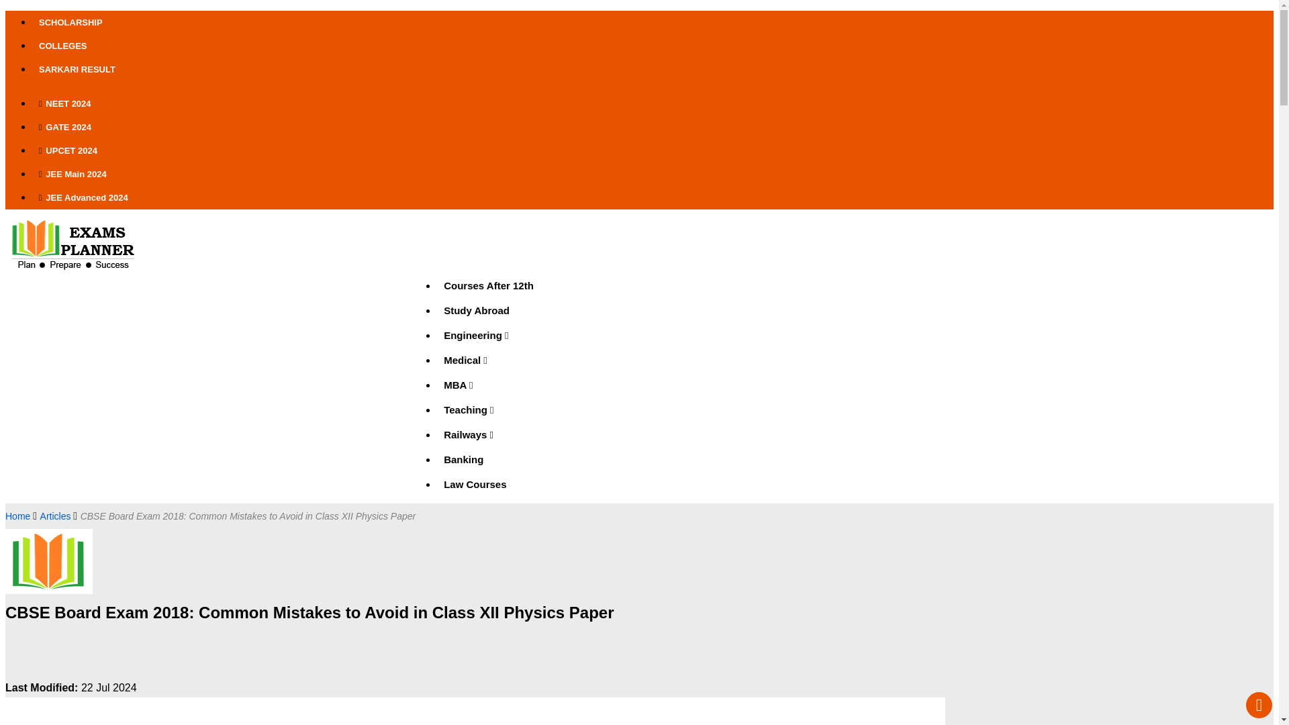 This screenshot has width=1289, height=725. I want to click on Teaching, so click(488, 409).